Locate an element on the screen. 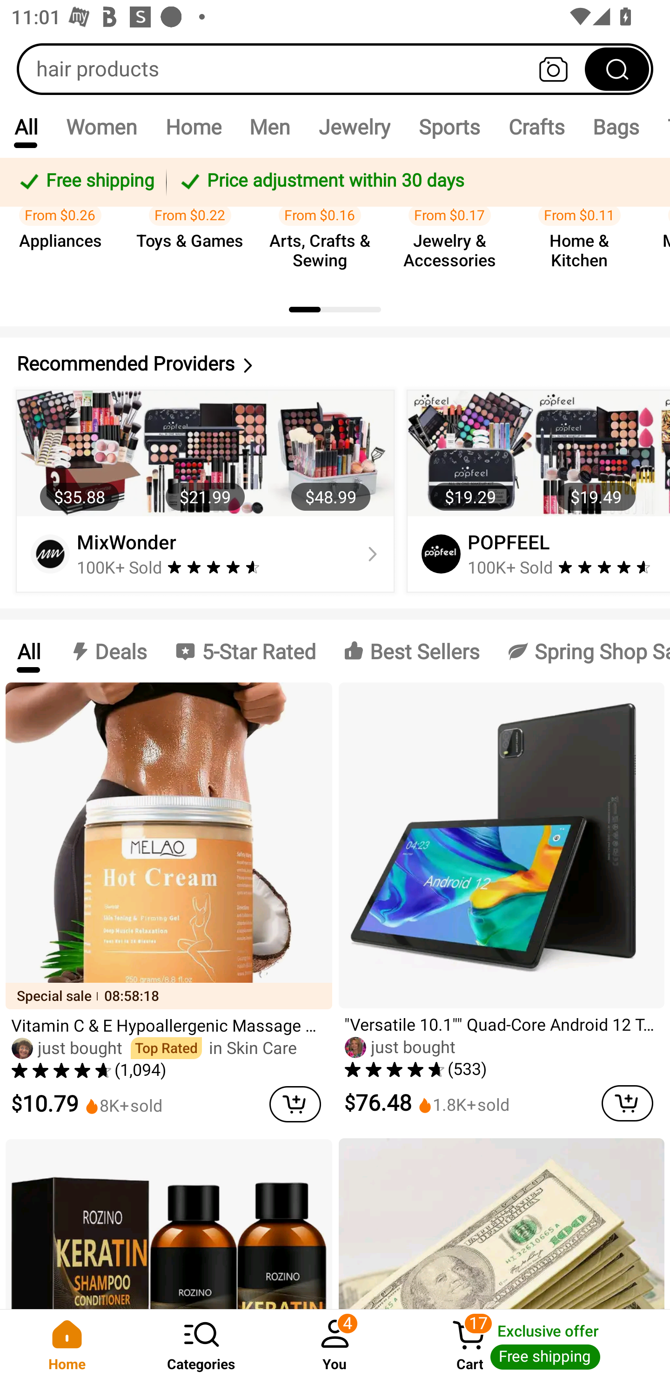 This screenshot has height=1378, width=670. Categories is located at coordinates (201, 1344).